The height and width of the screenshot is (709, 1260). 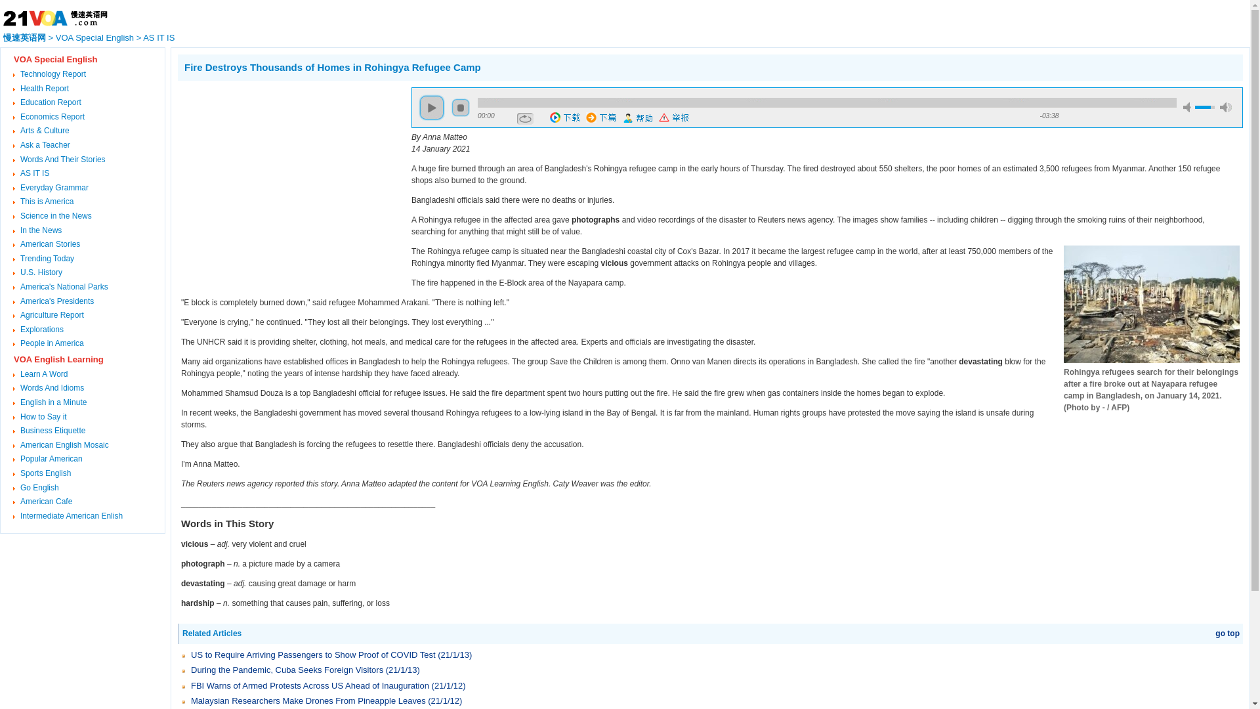 What do you see at coordinates (54, 187) in the screenshot?
I see `Everyday Grammar` at bounding box center [54, 187].